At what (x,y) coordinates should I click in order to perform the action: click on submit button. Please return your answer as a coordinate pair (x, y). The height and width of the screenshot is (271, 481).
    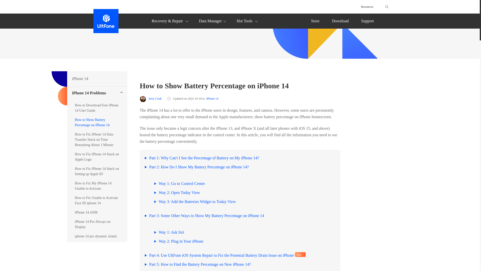
    Looking at the image, I should click on (386, 7).